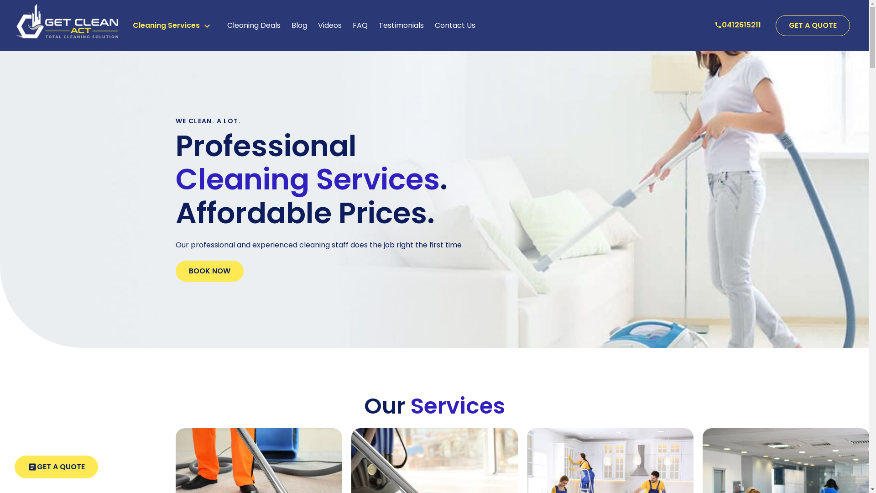 The image size is (876, 493). Describe the element at coordinates (329, 26) in the screenshot. I see `Videos` at that location.